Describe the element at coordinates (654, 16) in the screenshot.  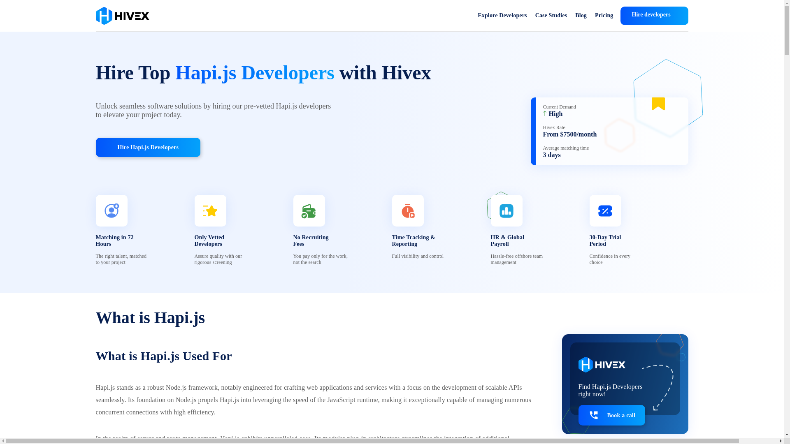
I see `Hire developers` at that location.